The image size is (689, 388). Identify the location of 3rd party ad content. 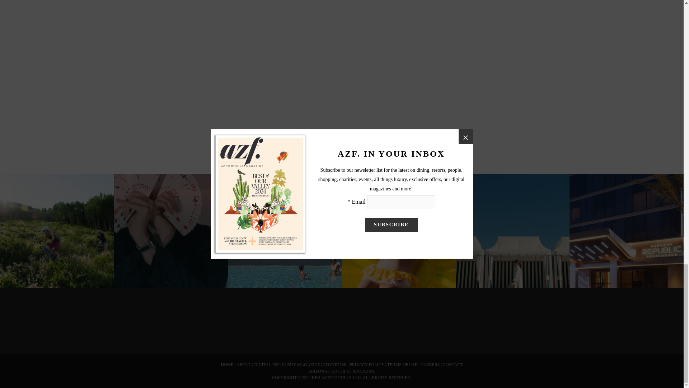
(482, 317).